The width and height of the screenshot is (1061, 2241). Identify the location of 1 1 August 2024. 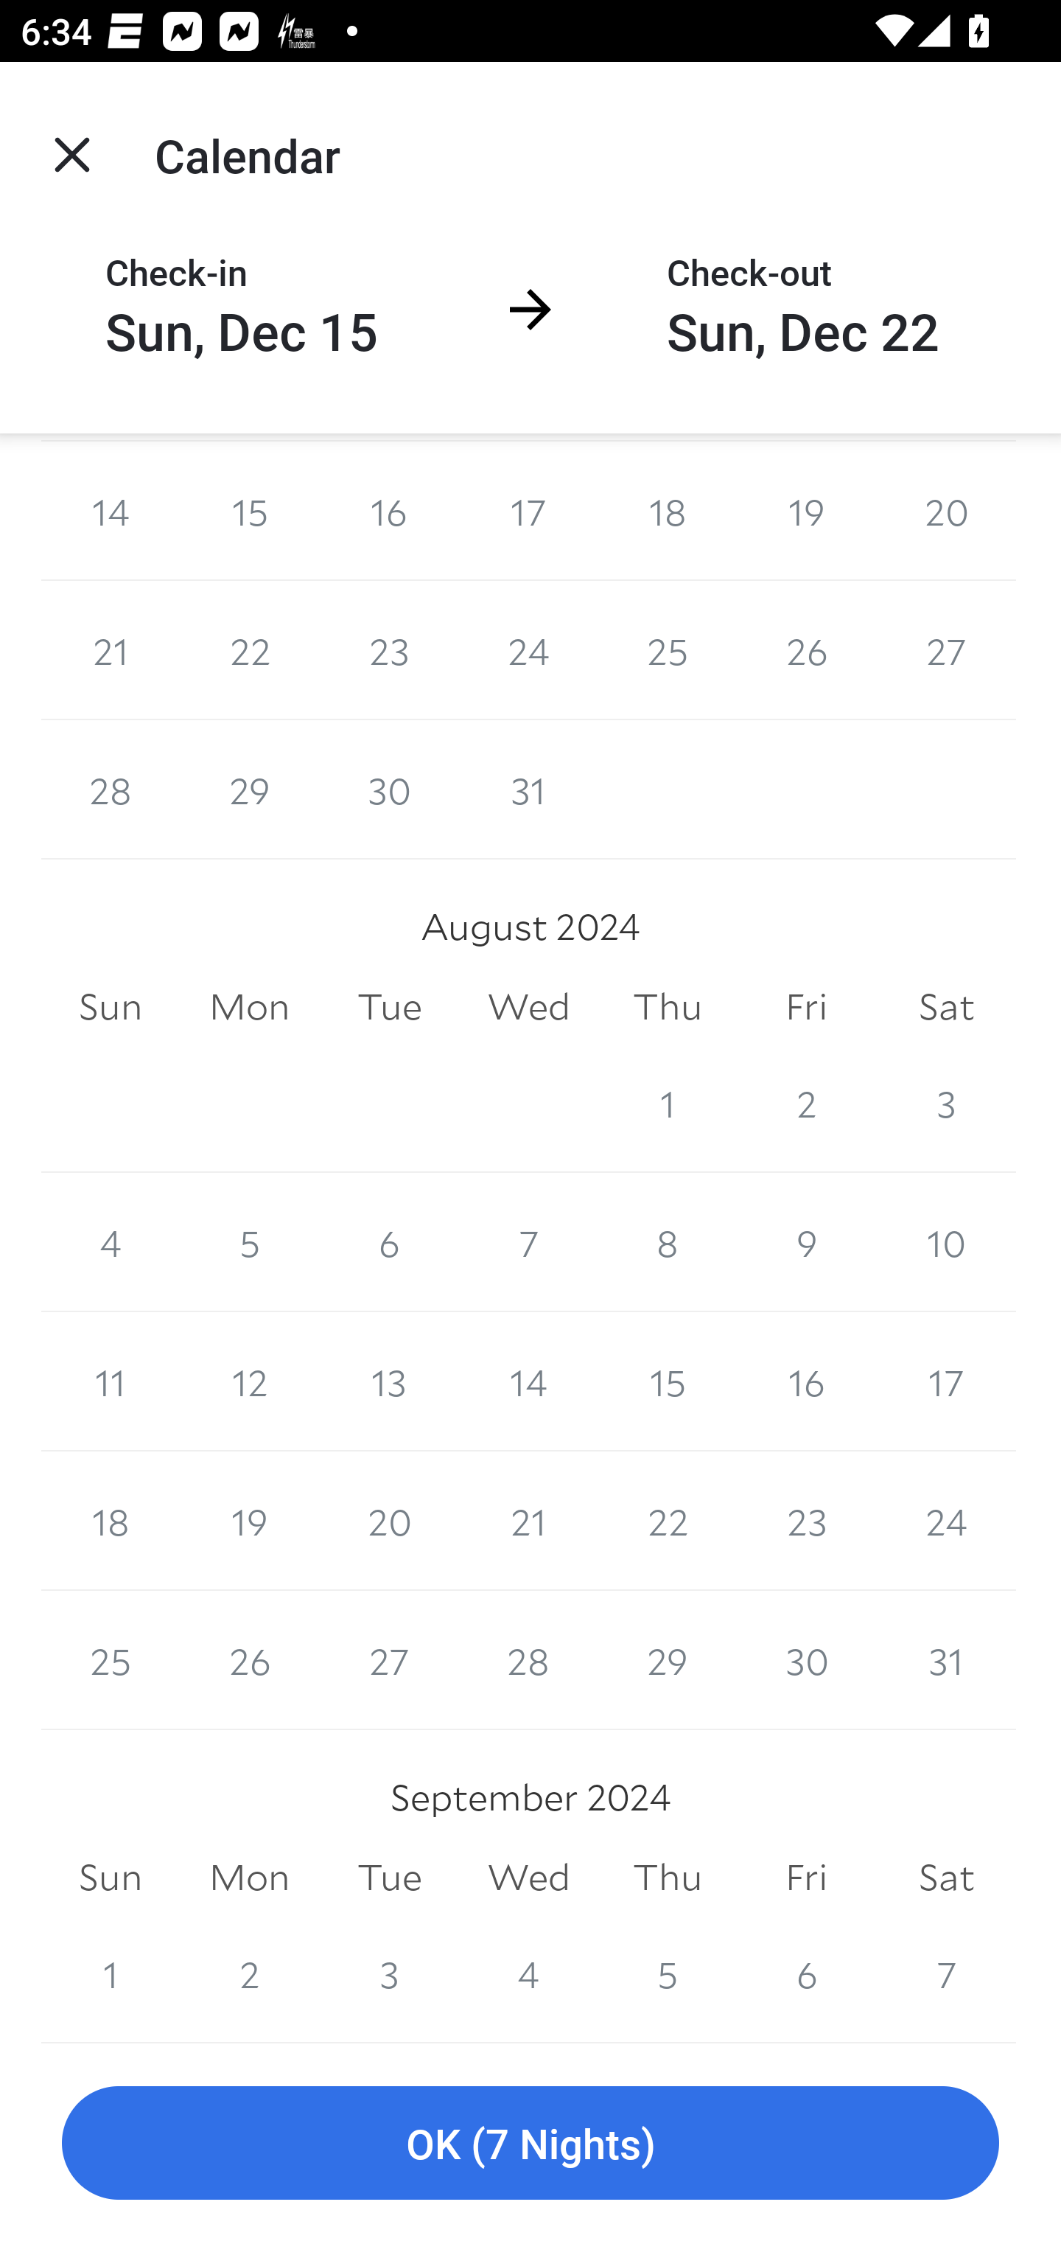
(668, 1102).